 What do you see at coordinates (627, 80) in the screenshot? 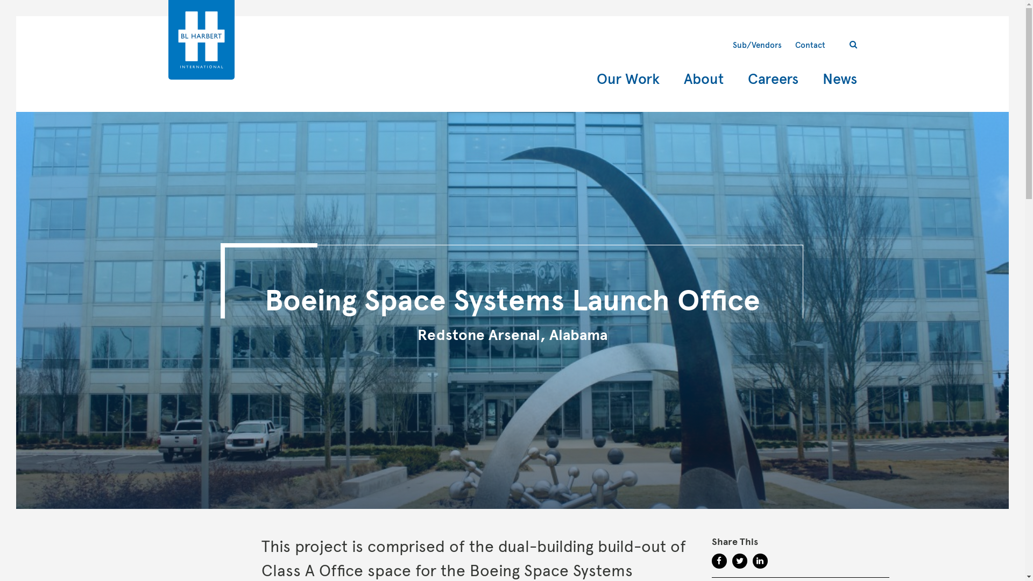
I see `Our Work` at bounding box center [627, 80].